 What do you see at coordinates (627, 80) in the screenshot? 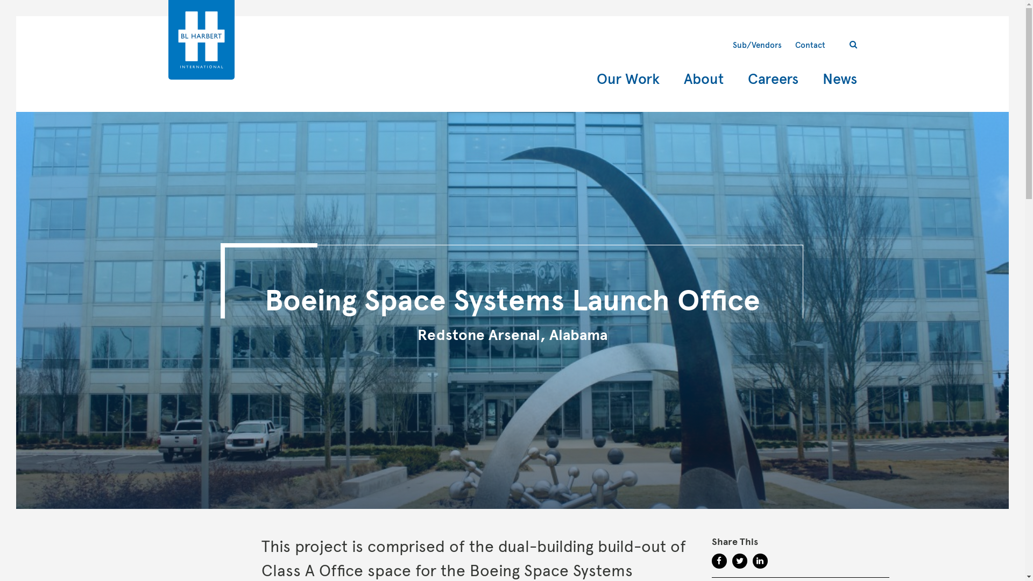
I see `Our Work` at bounding box center [627, 80].